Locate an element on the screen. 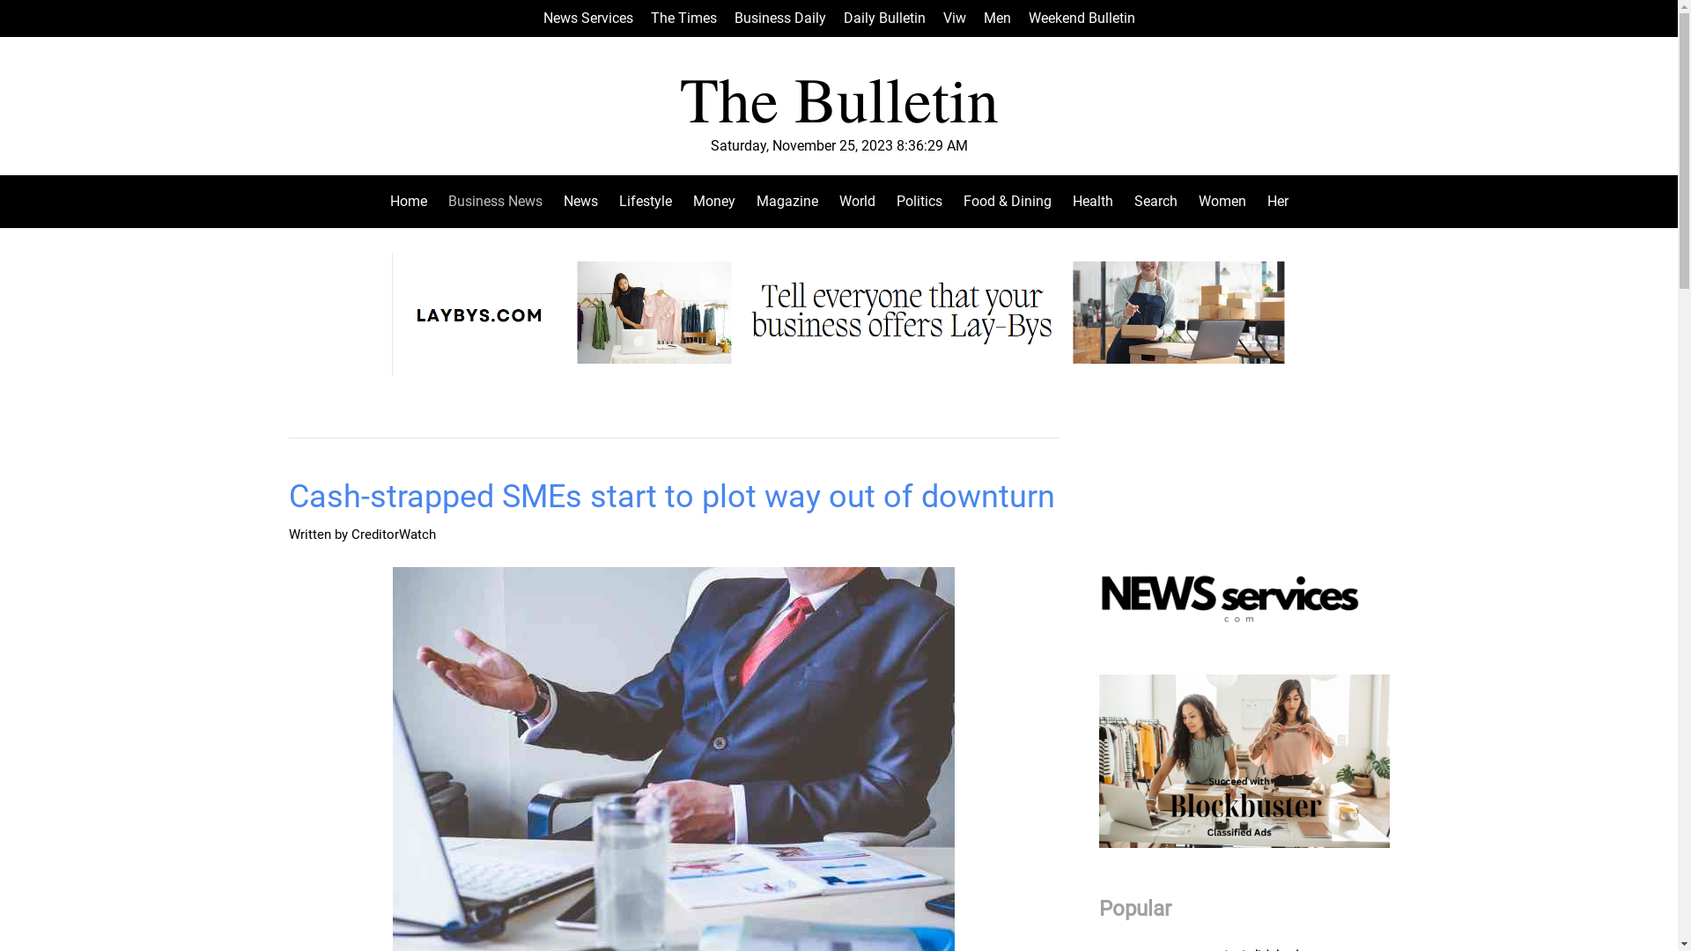  Magazine is located at coordinates (786, 202).